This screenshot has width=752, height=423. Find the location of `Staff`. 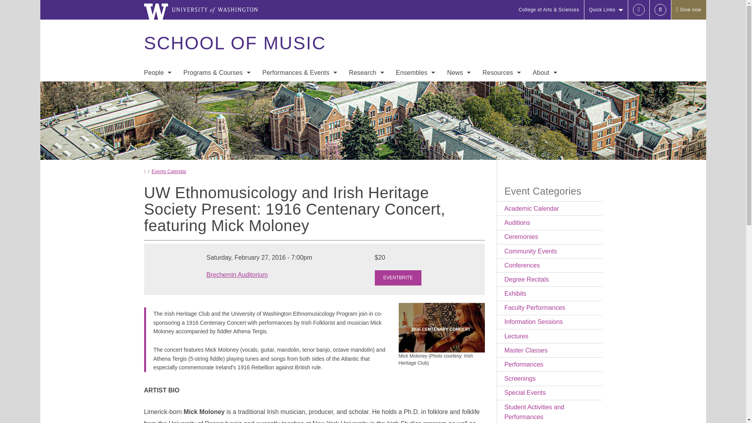

Staff is located at coordinates (157, 105).